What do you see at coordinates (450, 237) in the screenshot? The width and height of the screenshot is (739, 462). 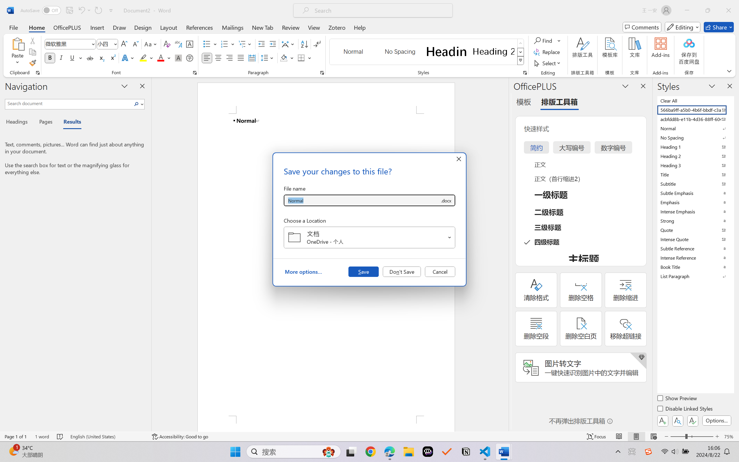 I see `Open` at bounding box center [450, 237].